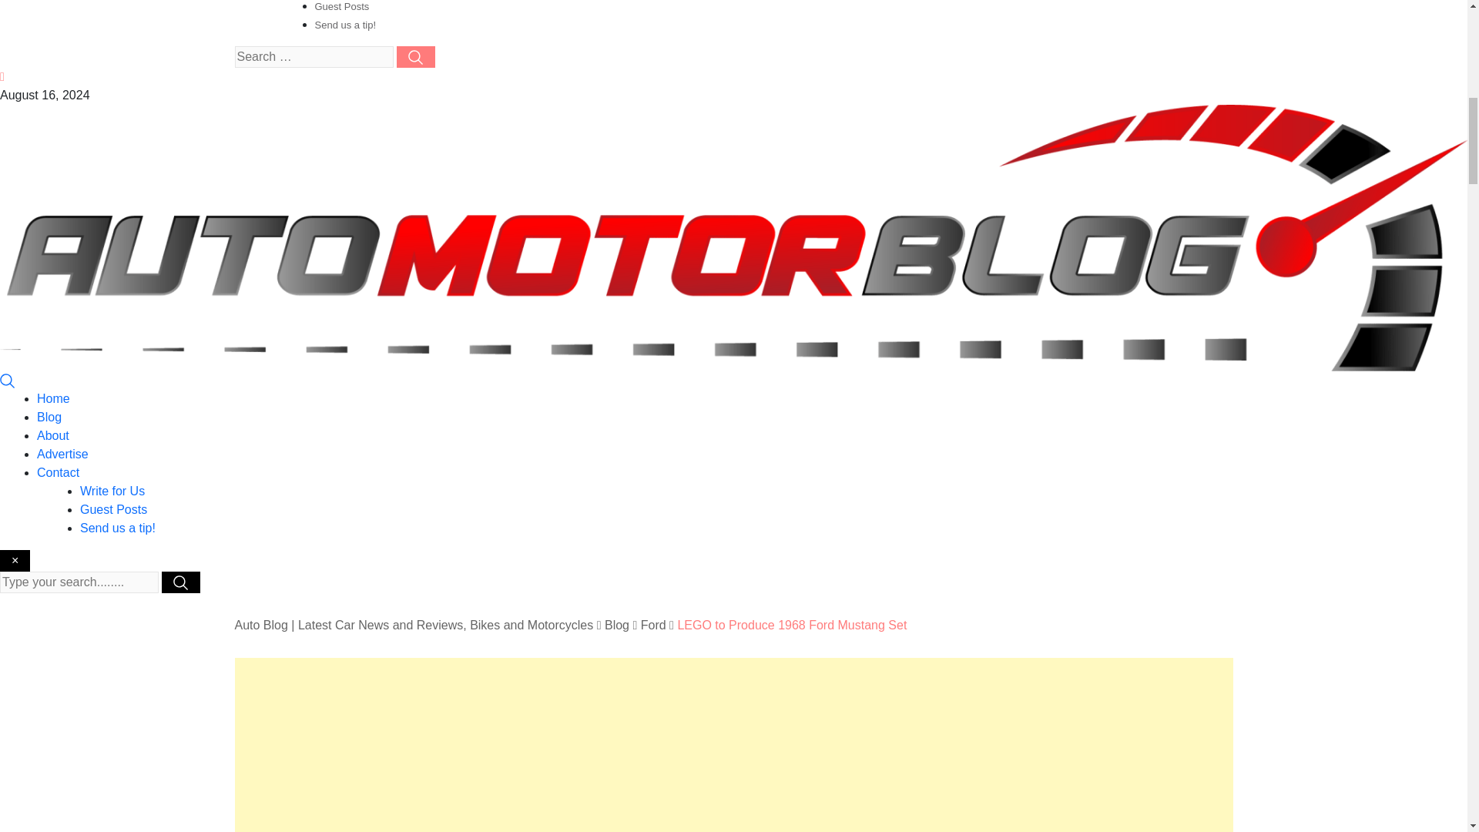 The height and width of the screenshot is (832, 1479). I want to click on Write for Us, so click(112, 490).